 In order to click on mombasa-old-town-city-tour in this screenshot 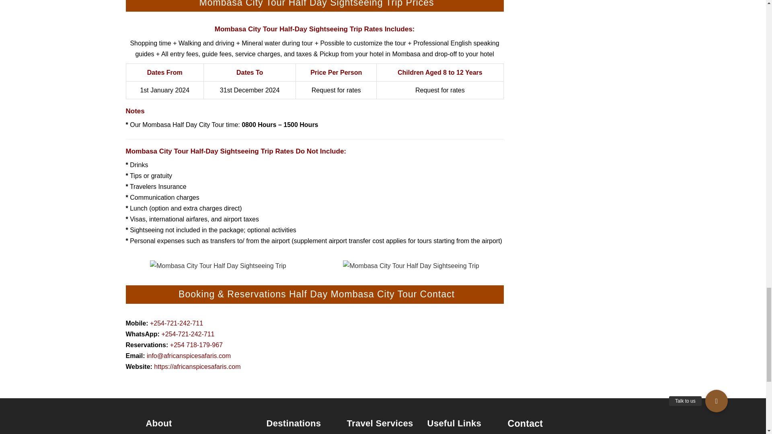, I will do `click(411, 266)`.